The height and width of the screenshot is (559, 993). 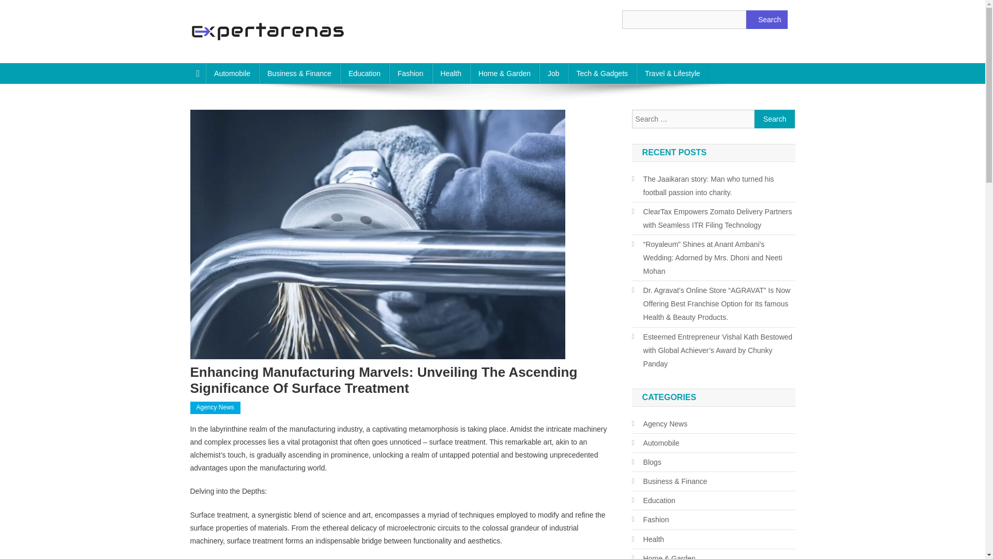 I want to click on Automobile, so click(x=232, y=73).